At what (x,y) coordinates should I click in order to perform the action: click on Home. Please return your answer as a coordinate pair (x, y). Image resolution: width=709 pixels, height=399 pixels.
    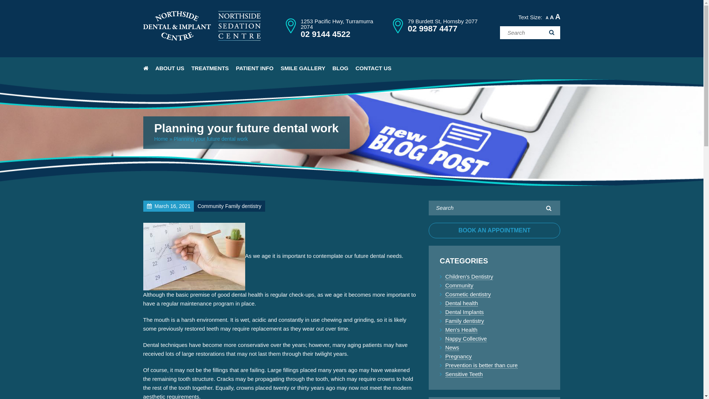
    Looking at the image, I should click on (161, 139).